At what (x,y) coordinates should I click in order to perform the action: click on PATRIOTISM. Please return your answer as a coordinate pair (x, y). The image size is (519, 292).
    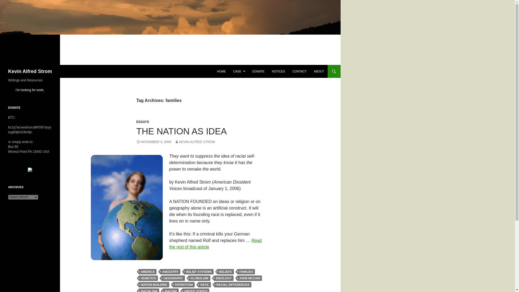
    Looking at the image, I should click on (184, 284).